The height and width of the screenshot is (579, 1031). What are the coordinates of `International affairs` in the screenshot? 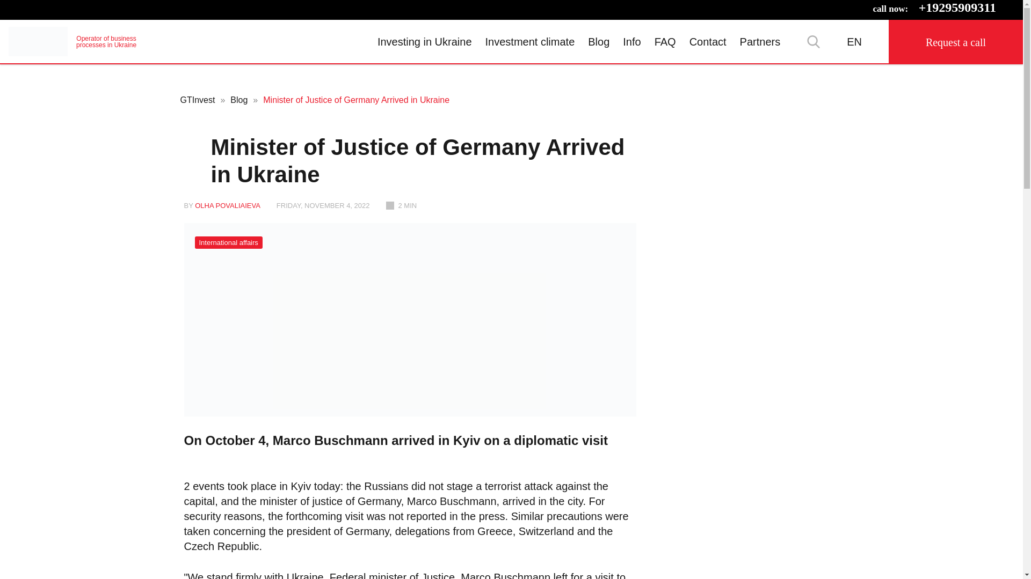 It's located at (228, 242).